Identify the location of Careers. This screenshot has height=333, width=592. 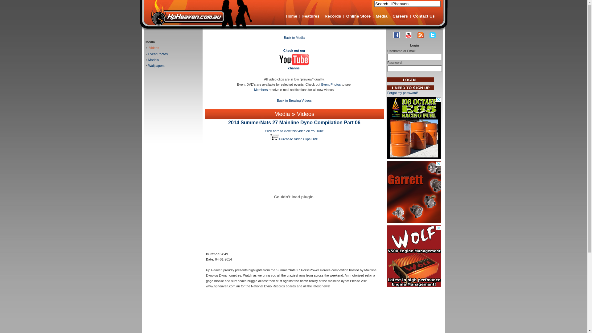
(400, 16).